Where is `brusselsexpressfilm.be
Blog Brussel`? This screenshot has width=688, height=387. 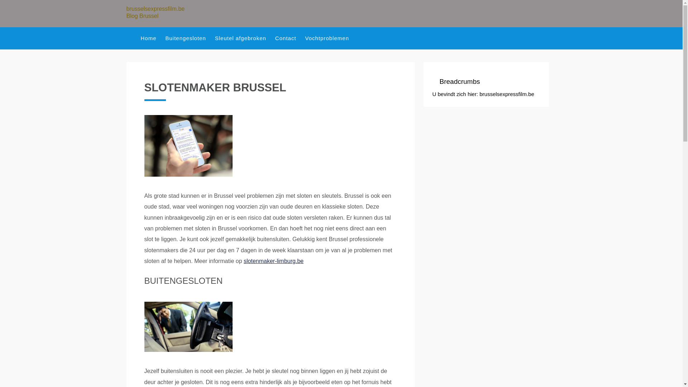 brusselsexpressfilm.be
Blog Brussel is located at coordinates (160, 12).